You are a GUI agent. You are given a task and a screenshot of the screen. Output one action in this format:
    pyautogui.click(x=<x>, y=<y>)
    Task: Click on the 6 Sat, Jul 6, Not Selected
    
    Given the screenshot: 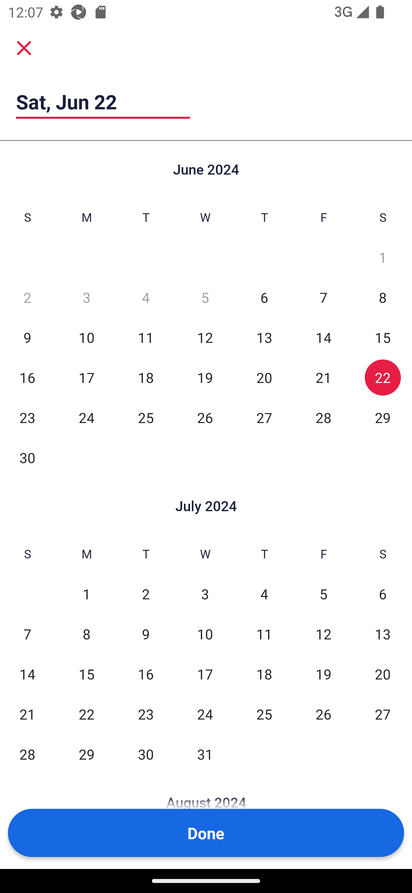 What is the action you would take?
    pyautogui.click(x=383, y=594)
    